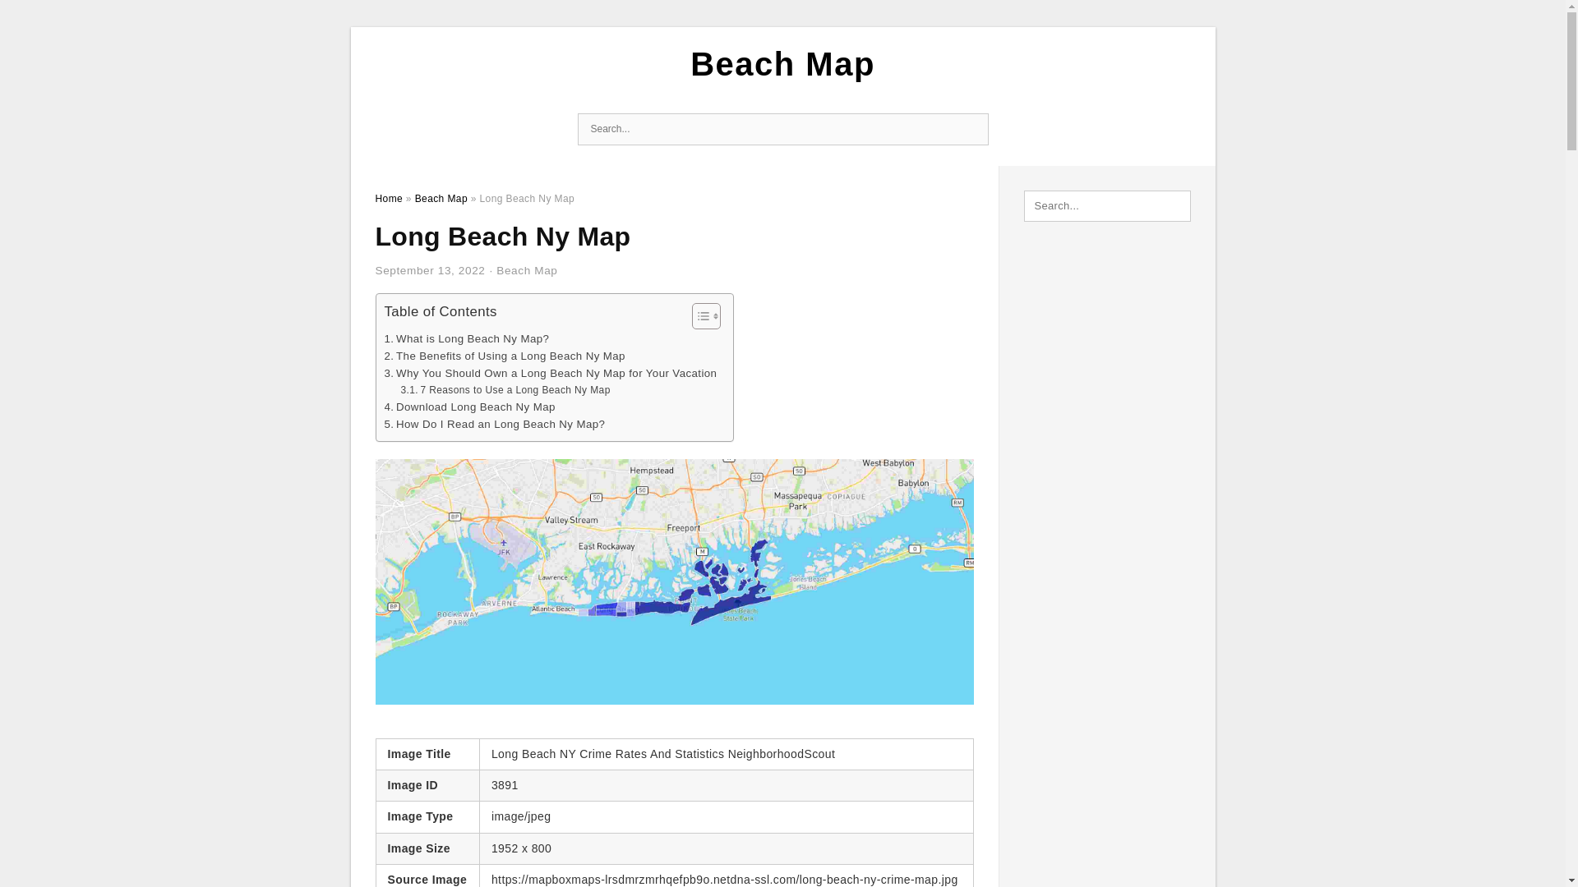 This screenshot has width=1578, height=887. What do you see at coordinates (505, 356) in the screenshot?
I see `The Benefits of Using a Long Beach Ny Map` at bounding box center [505, 356].